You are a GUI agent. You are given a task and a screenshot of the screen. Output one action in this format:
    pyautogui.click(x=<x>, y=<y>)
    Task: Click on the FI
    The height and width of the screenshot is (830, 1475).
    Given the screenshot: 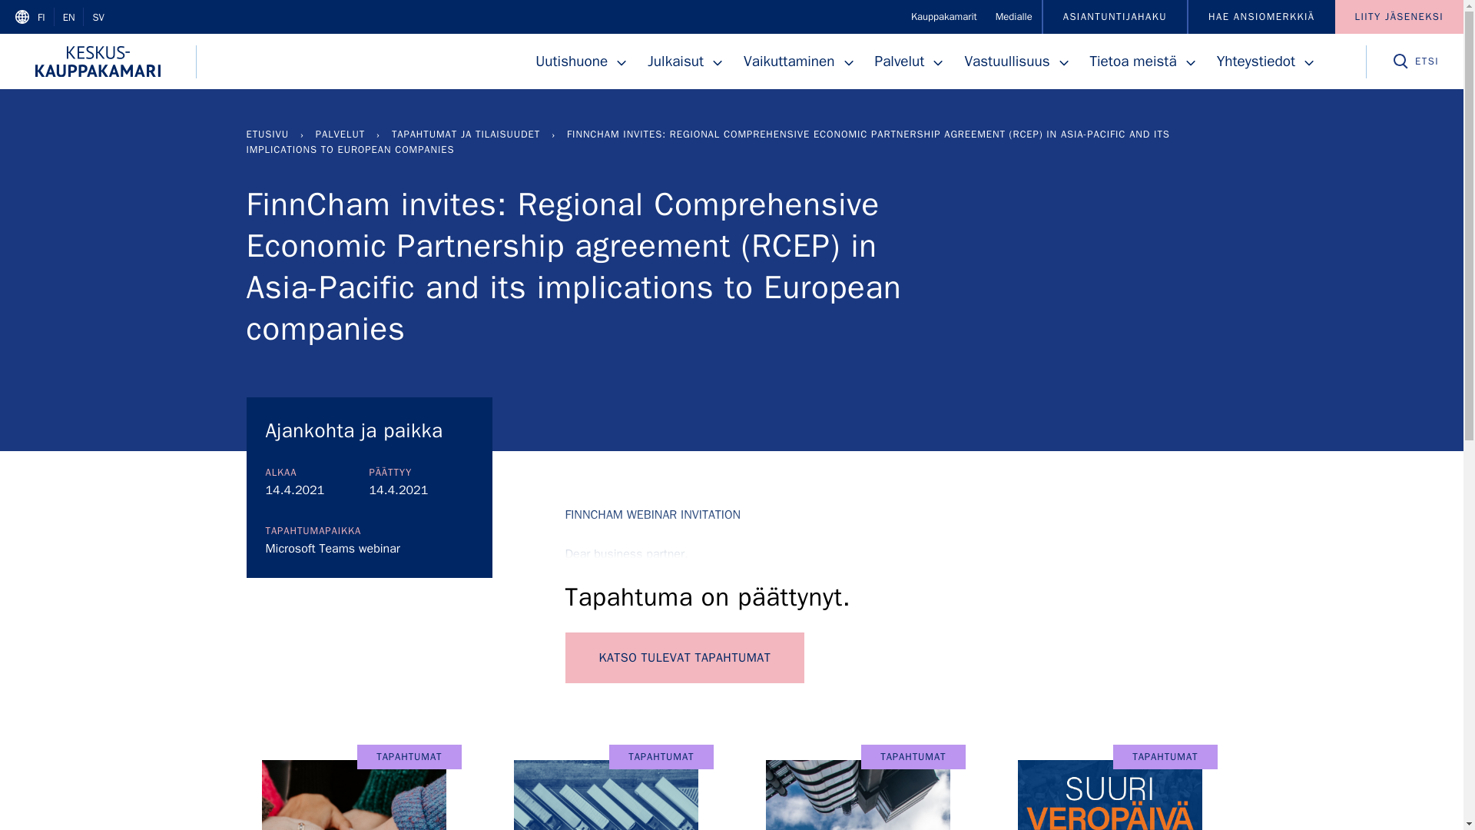 What is the action you would take?
    pyautogui.click(x=41, y=17)
    